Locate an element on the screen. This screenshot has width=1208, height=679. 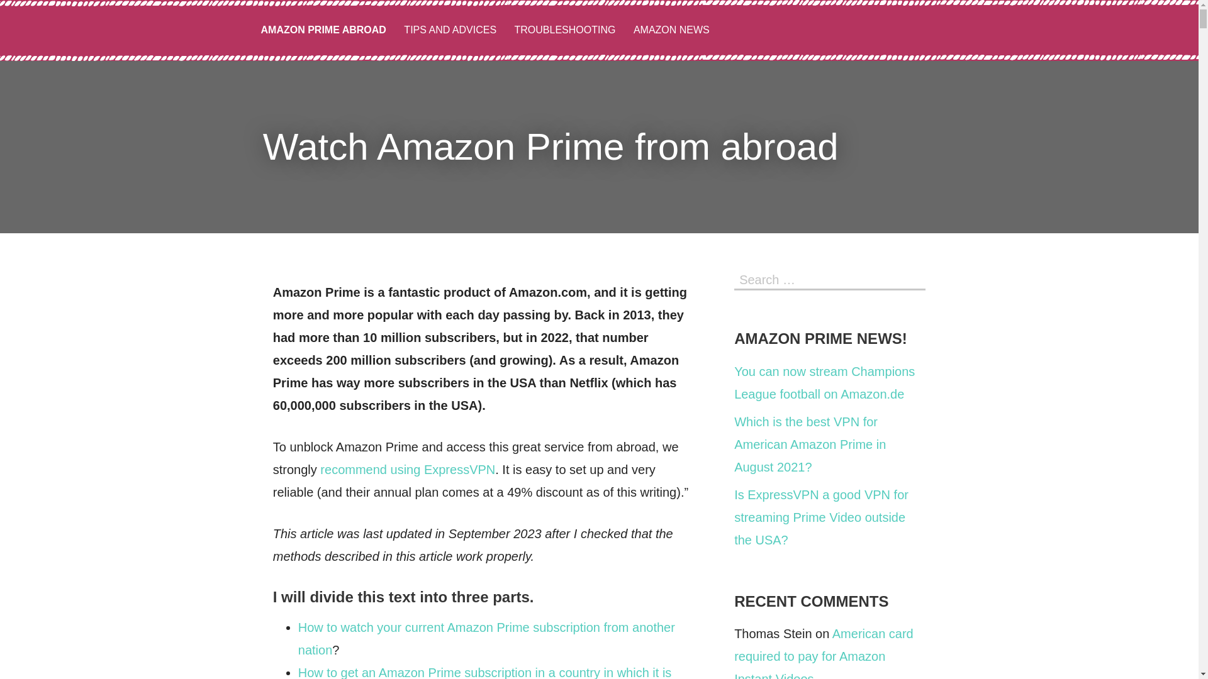
TROUBLESHOOTING is located at coordinates (565, 30).